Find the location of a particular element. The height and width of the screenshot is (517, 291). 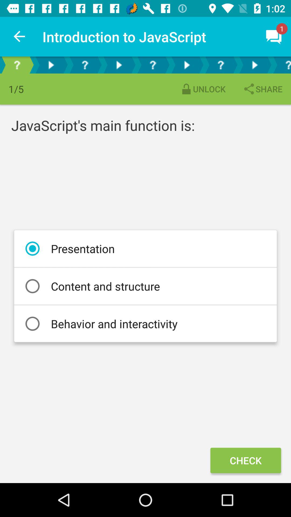

next question is located at coordinates (255, 65).